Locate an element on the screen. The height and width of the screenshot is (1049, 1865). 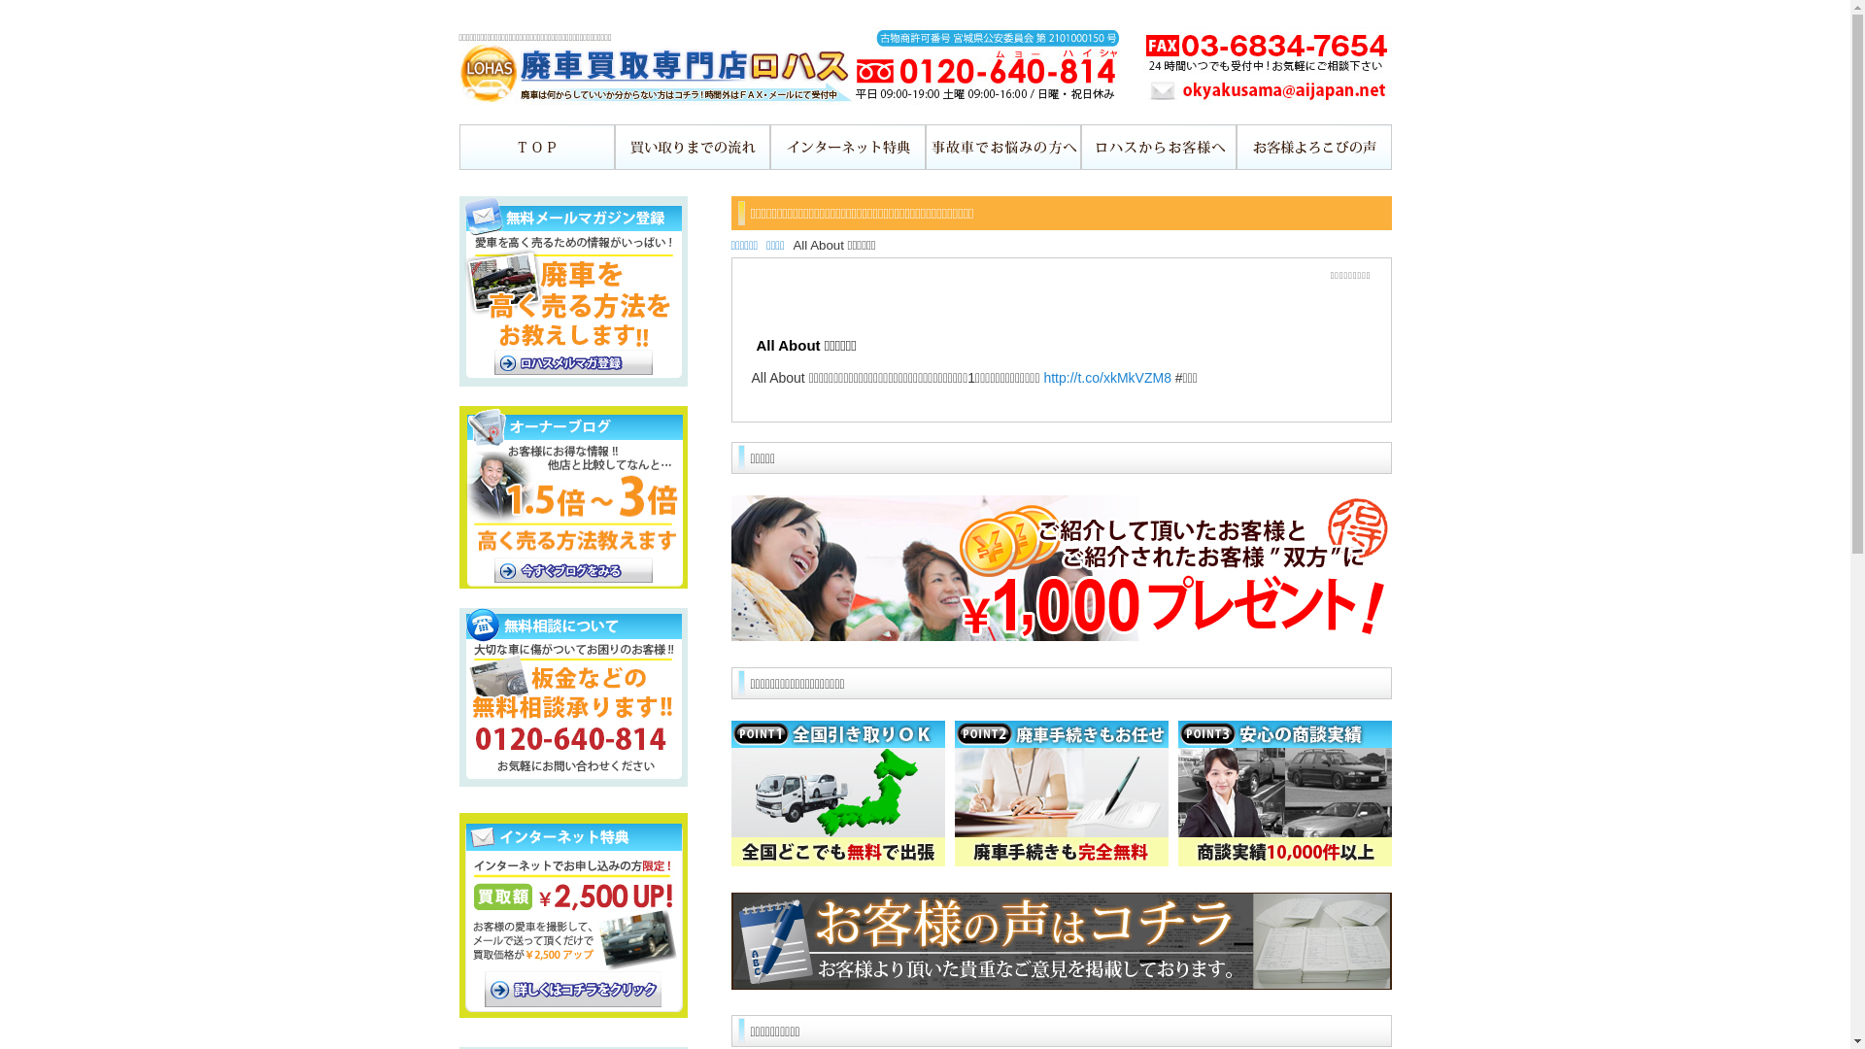
http://t.co/xkMkVZM8 is located at coordinates (1107, 378).